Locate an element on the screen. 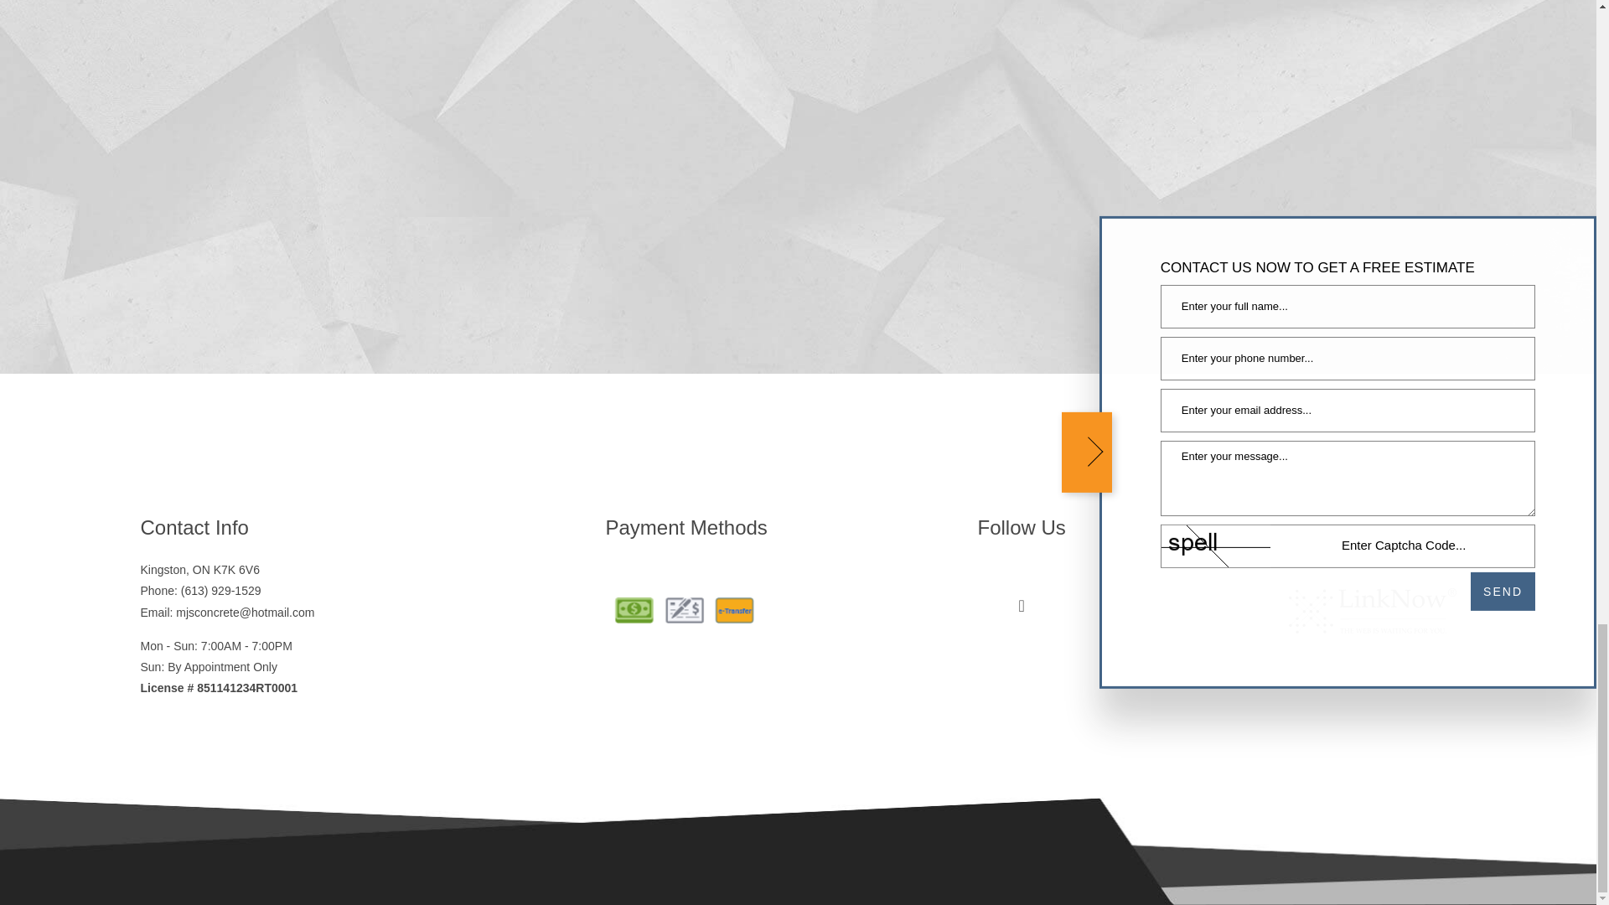 The width and height of the screenshot is (1609, 905). E-Transfer is located at coordinates (733, 610).